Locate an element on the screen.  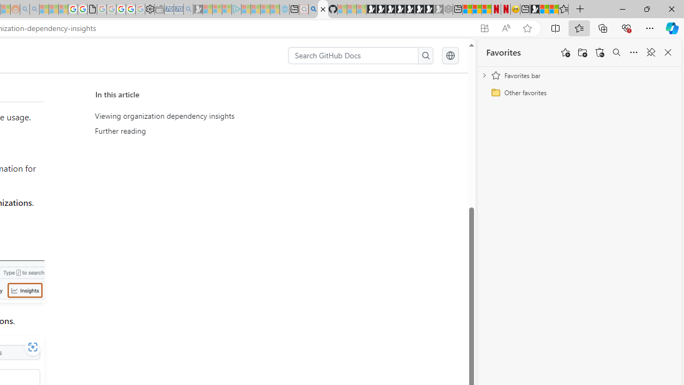
github - Search is located at coordinates (313, 10).